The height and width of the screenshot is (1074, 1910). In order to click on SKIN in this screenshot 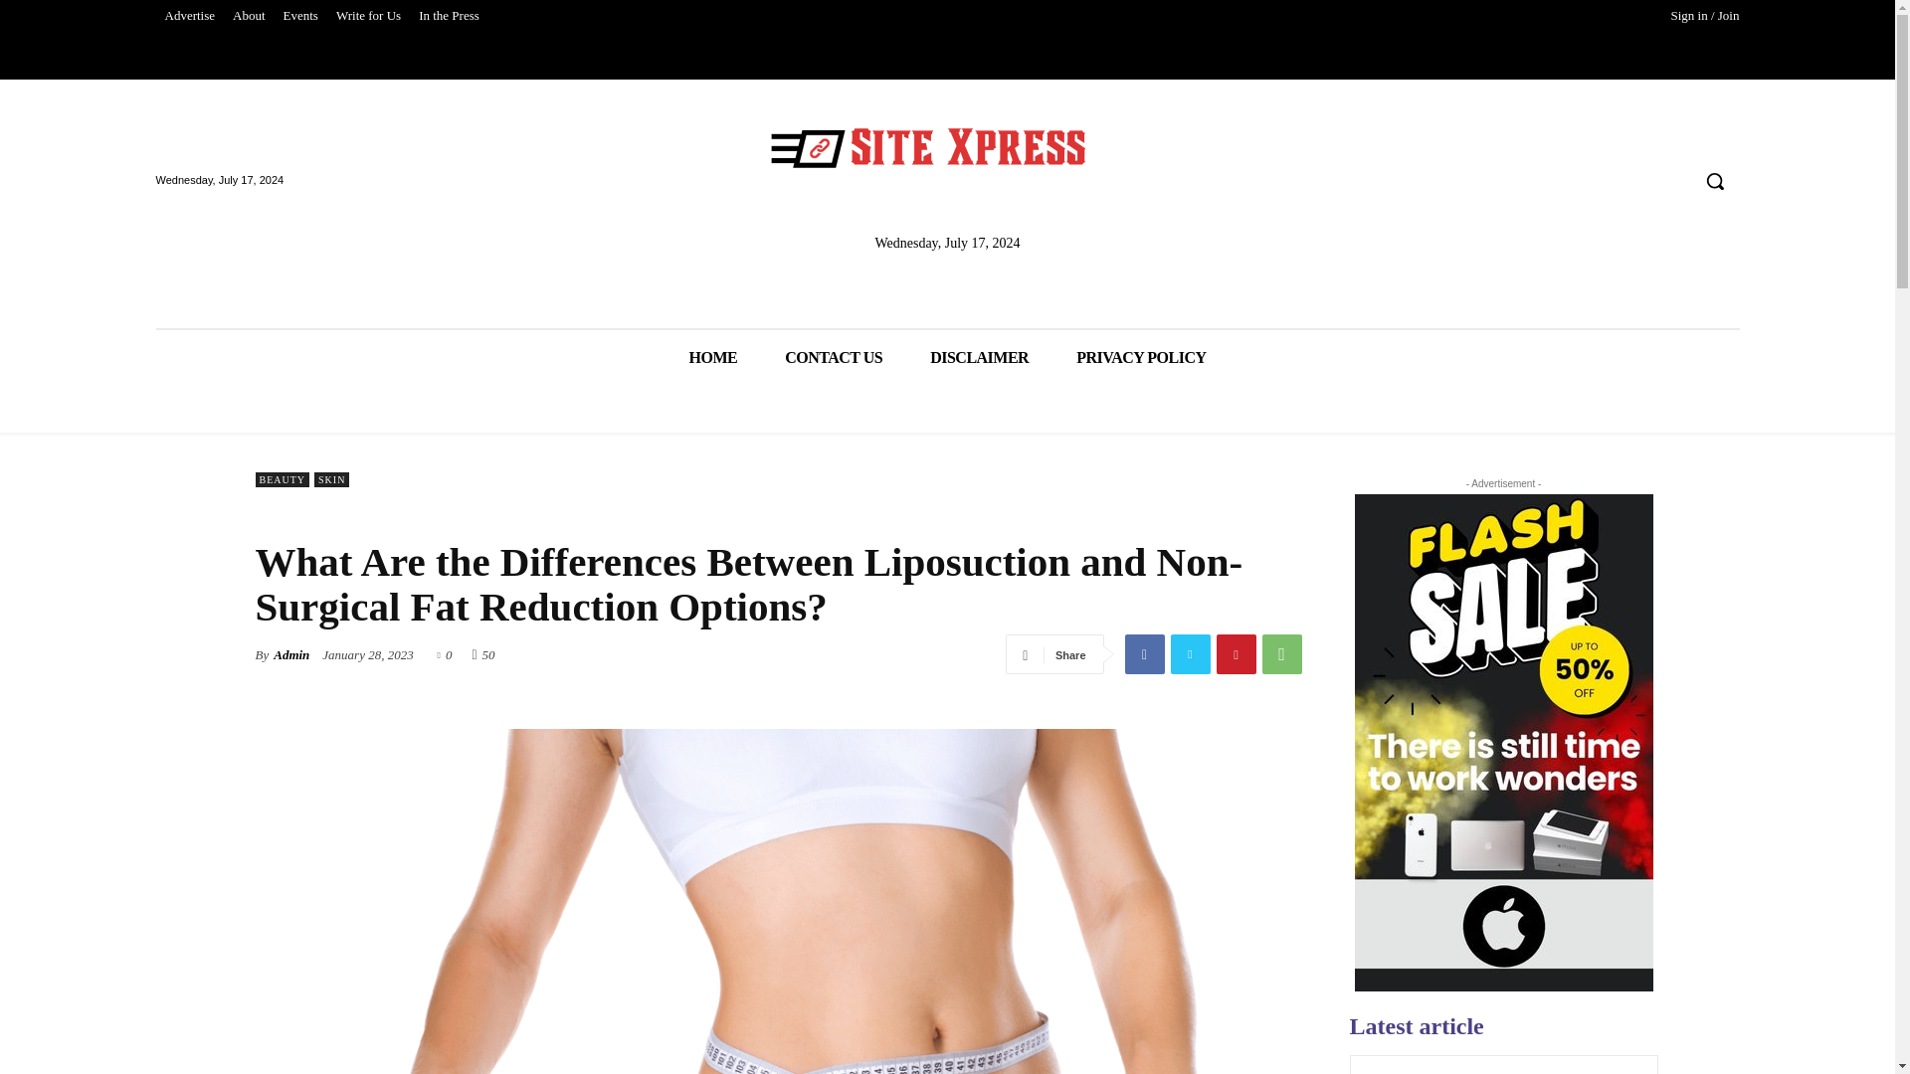, I will do `click(332, 479)`.